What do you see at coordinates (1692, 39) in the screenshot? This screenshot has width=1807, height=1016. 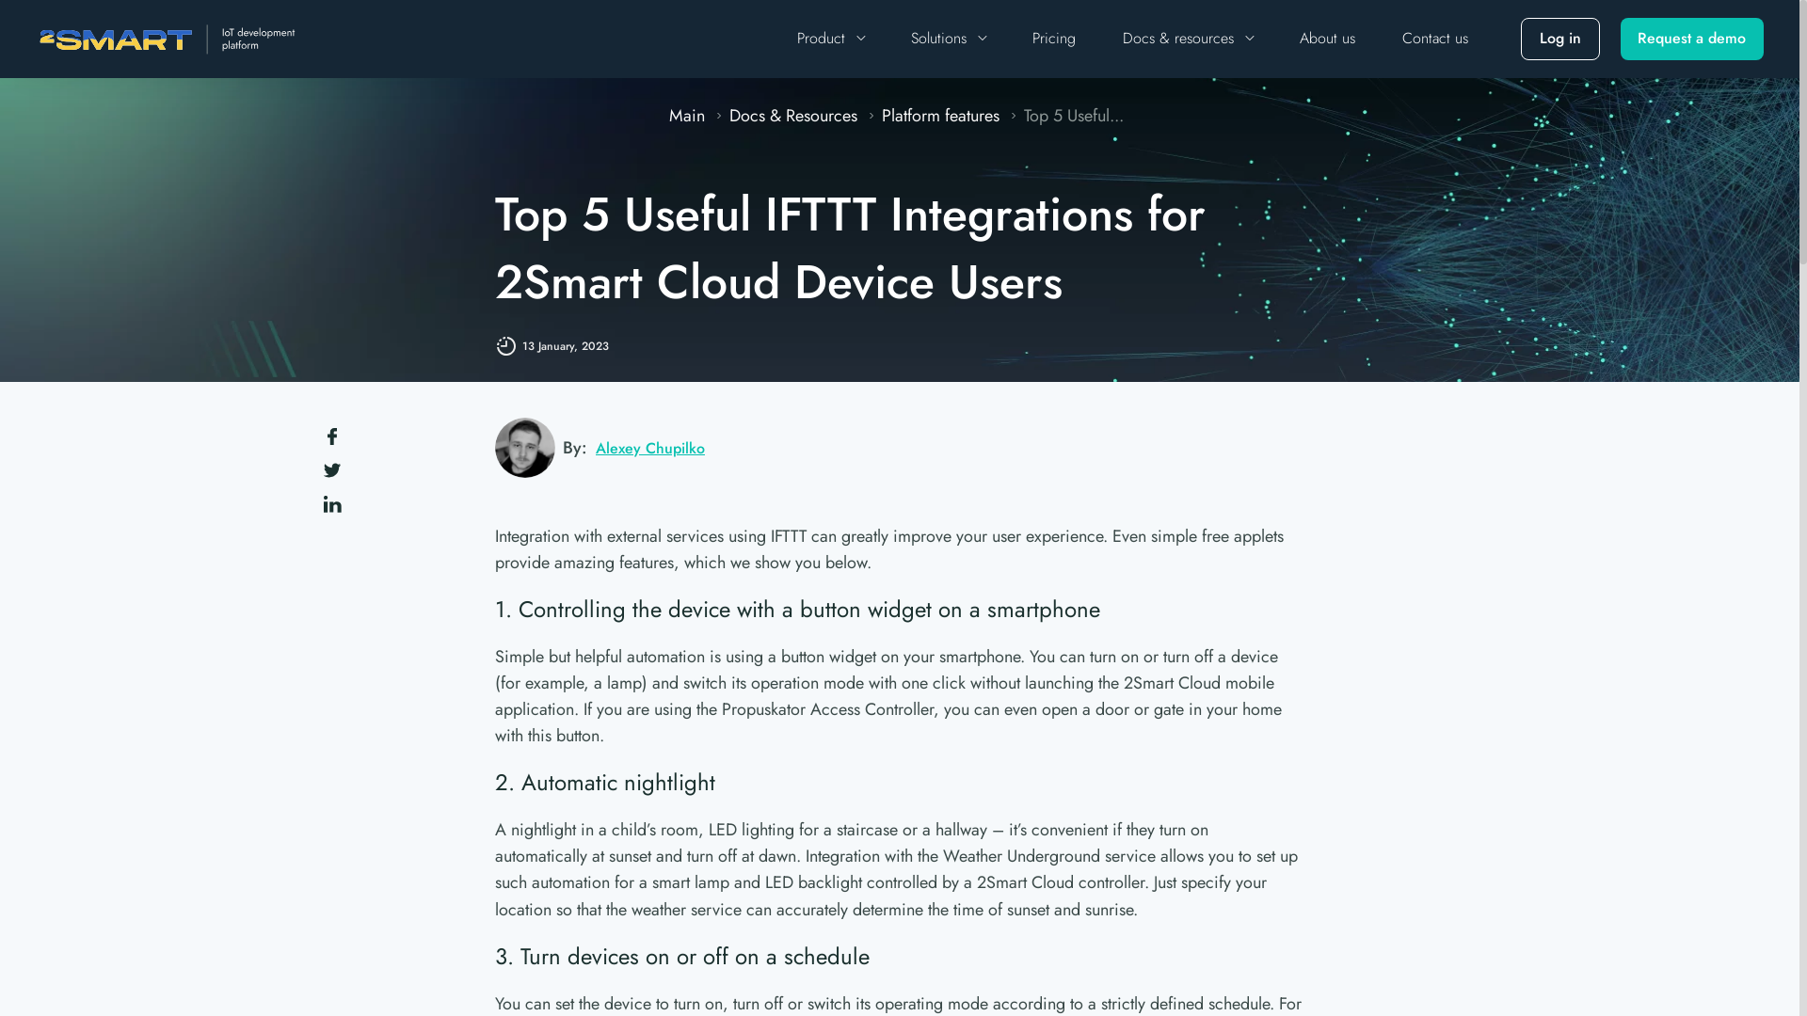 I see `Request a demo` at bounding box center [1692, 39].